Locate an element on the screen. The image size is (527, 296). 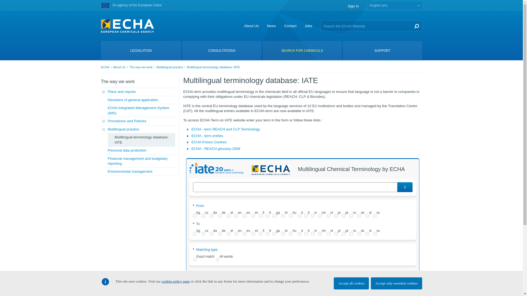
News is located at coordinates (272, 26).